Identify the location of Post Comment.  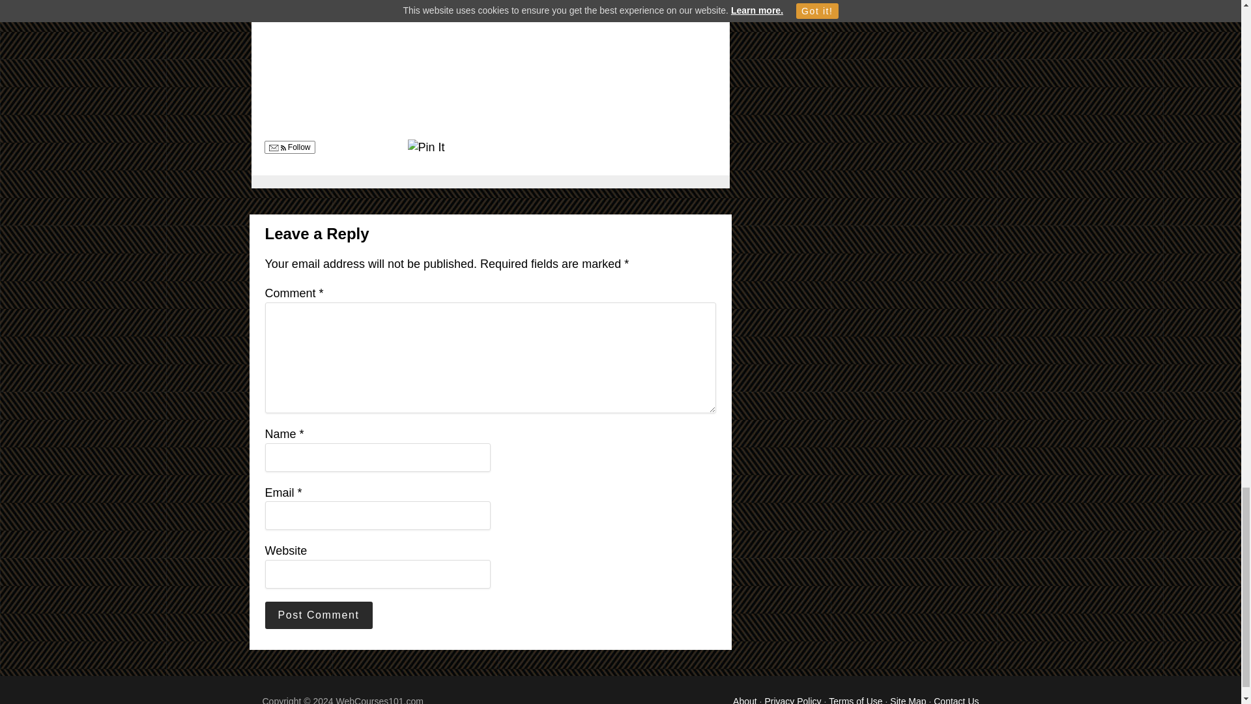
(318, 615).